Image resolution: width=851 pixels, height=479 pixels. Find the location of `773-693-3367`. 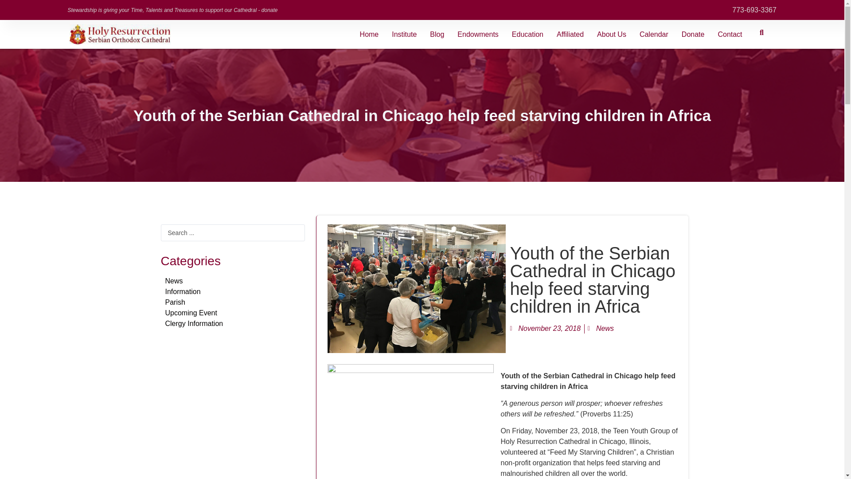

773-693-3367 is located at coordinates (741, 9).